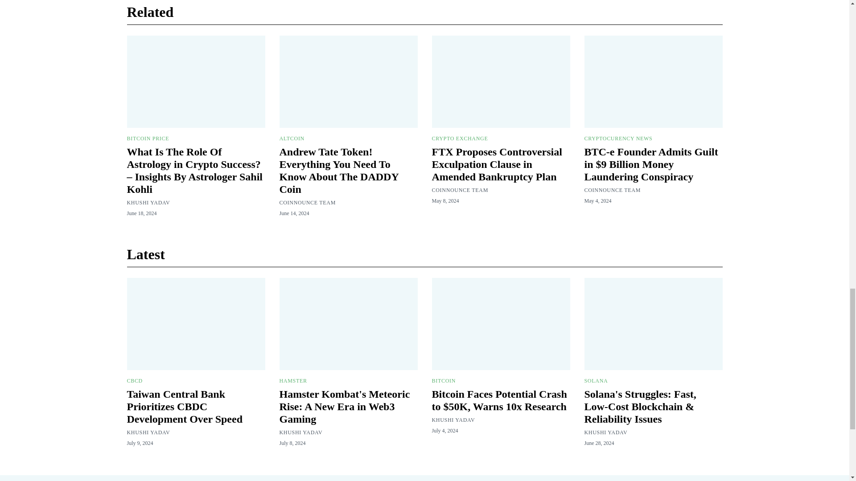 The width and height of the screenshot is (856, 481). Describe the element at coordinates (148, 138) in the screenshot. I see `BITCOIN PRICE` at that location.